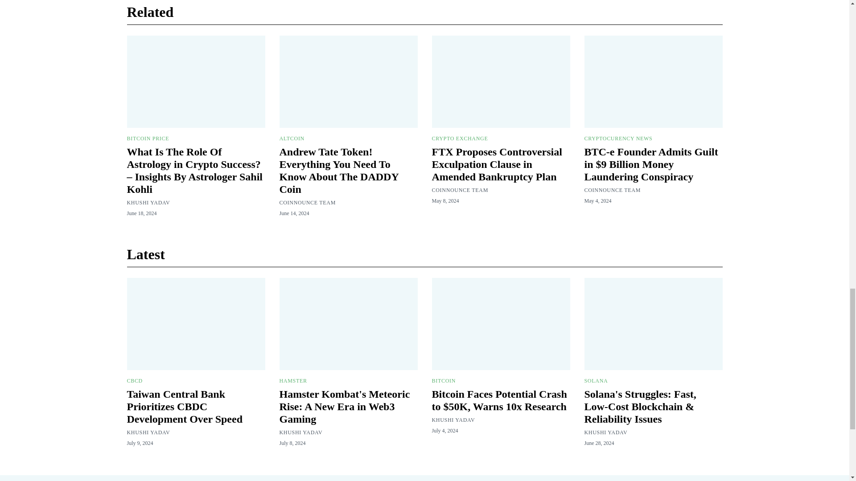 The width and height of the screenshot is (856, 481). Describe the element at coordinates (148, 138) in the screenshot. I see `BITCOIN PRICE` at that location.